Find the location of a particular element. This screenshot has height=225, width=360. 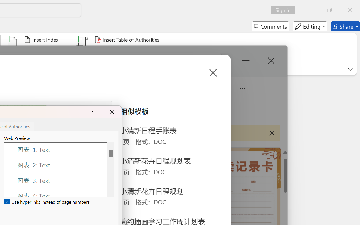

Mark Citation... is located at coordinates (82, 51).